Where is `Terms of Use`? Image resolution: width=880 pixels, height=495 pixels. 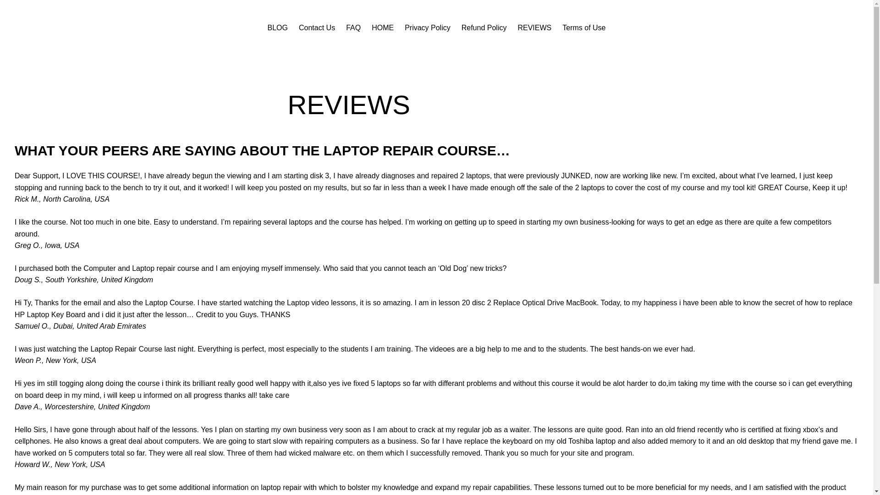
Terms of Use is located at coordinates (583, 27).